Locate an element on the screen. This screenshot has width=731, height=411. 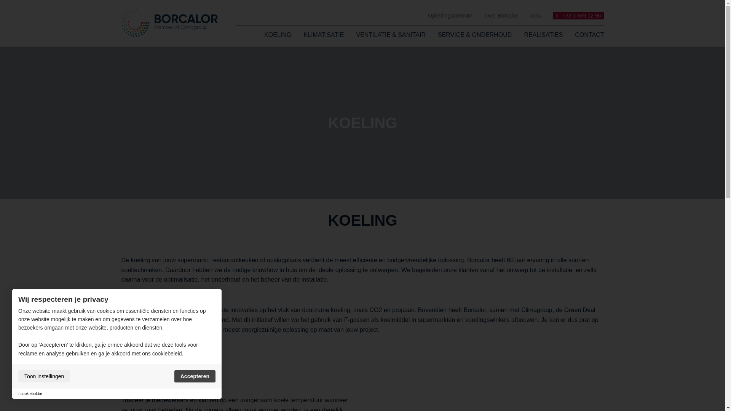
CONTACT is located at coordinates (586, 35).